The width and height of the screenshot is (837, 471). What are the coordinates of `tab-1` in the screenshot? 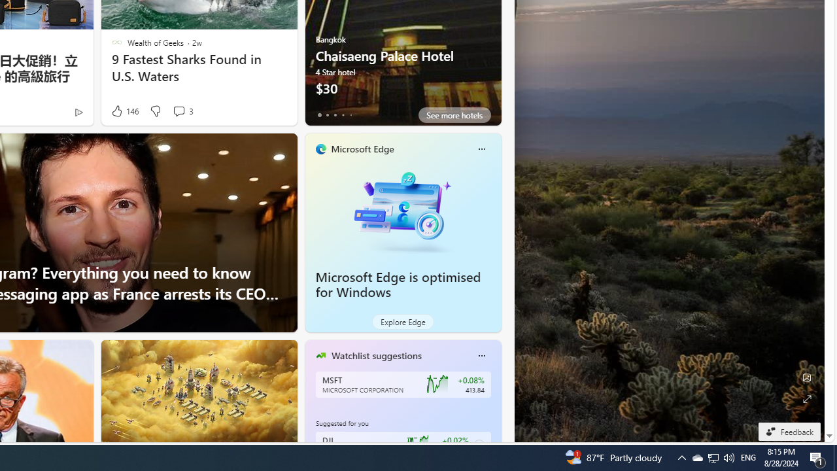 It's located at (327, 115).